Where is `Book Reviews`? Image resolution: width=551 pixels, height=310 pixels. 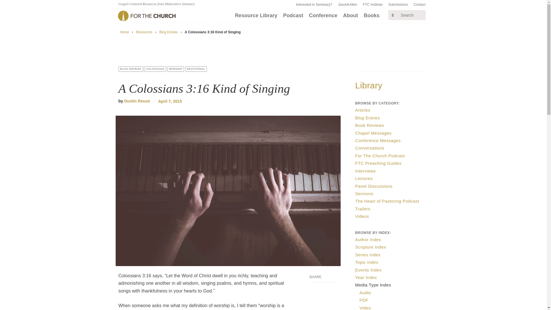
Book Reviews is located at coordinates (370, 125).